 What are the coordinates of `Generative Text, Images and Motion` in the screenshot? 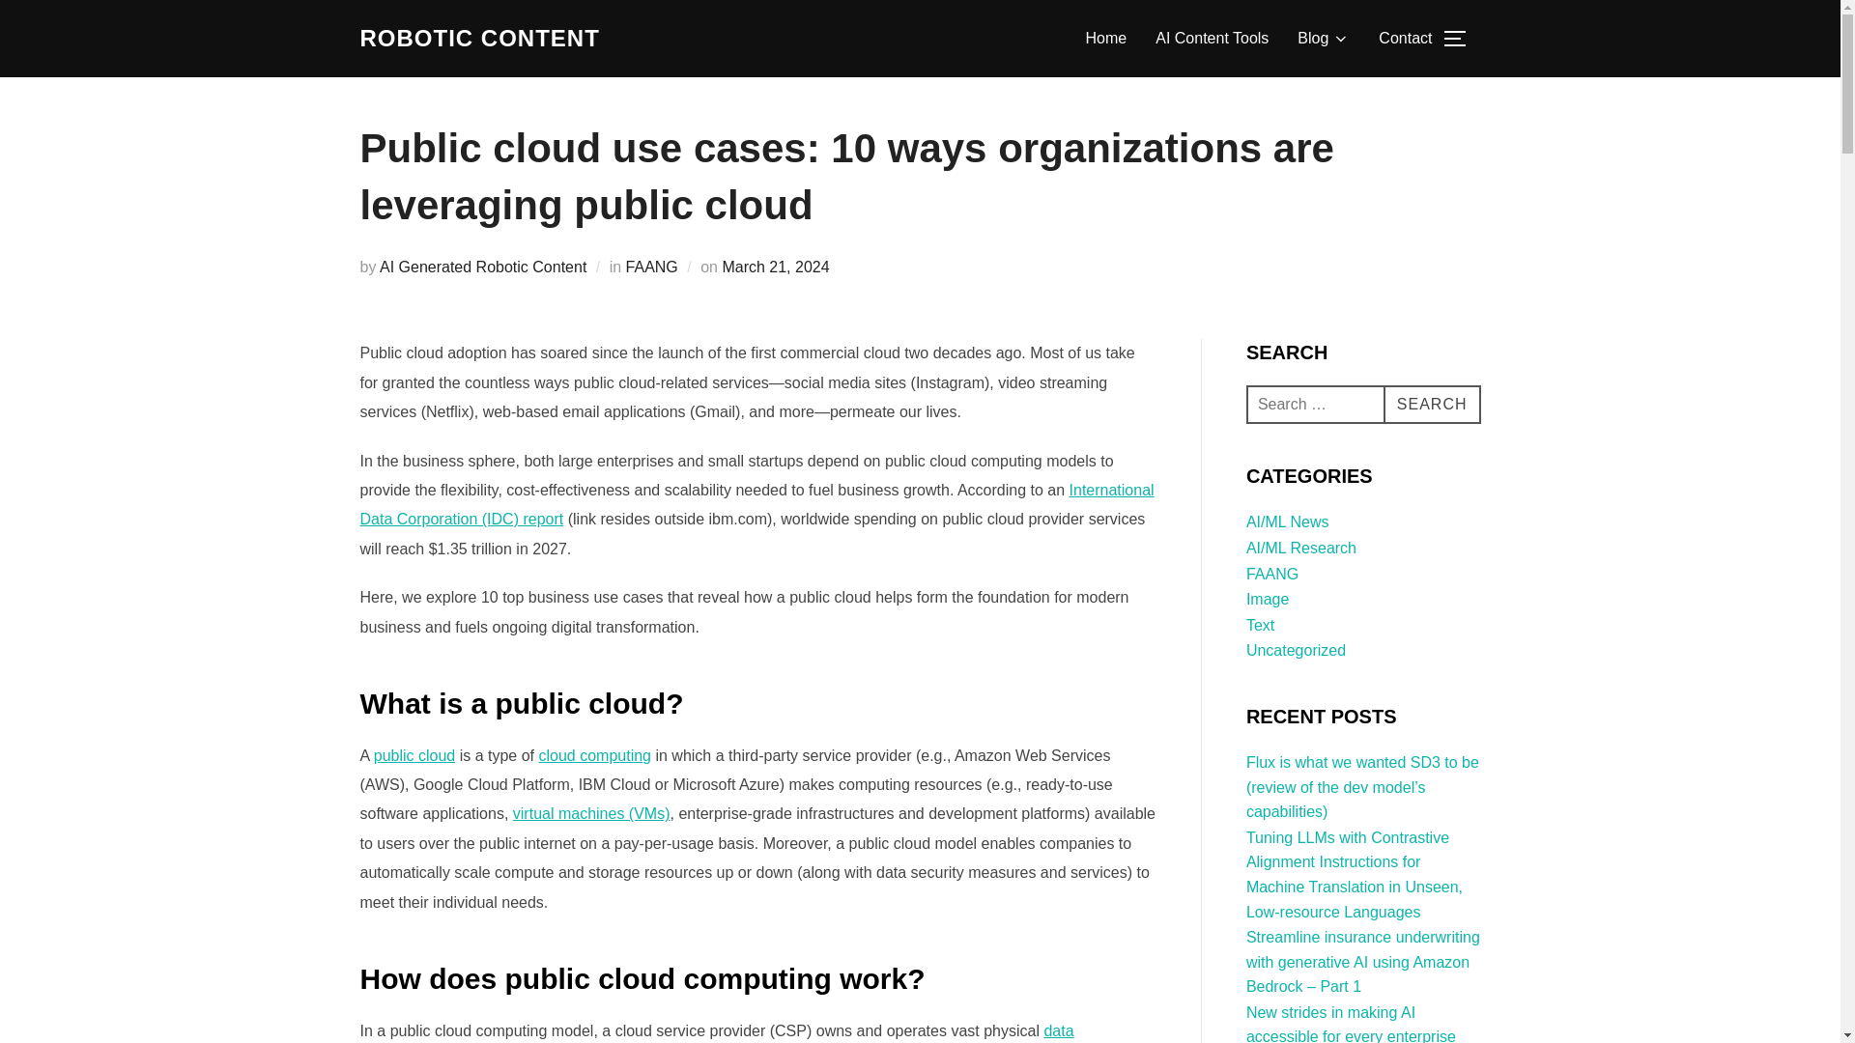 It's located at (479, 39).